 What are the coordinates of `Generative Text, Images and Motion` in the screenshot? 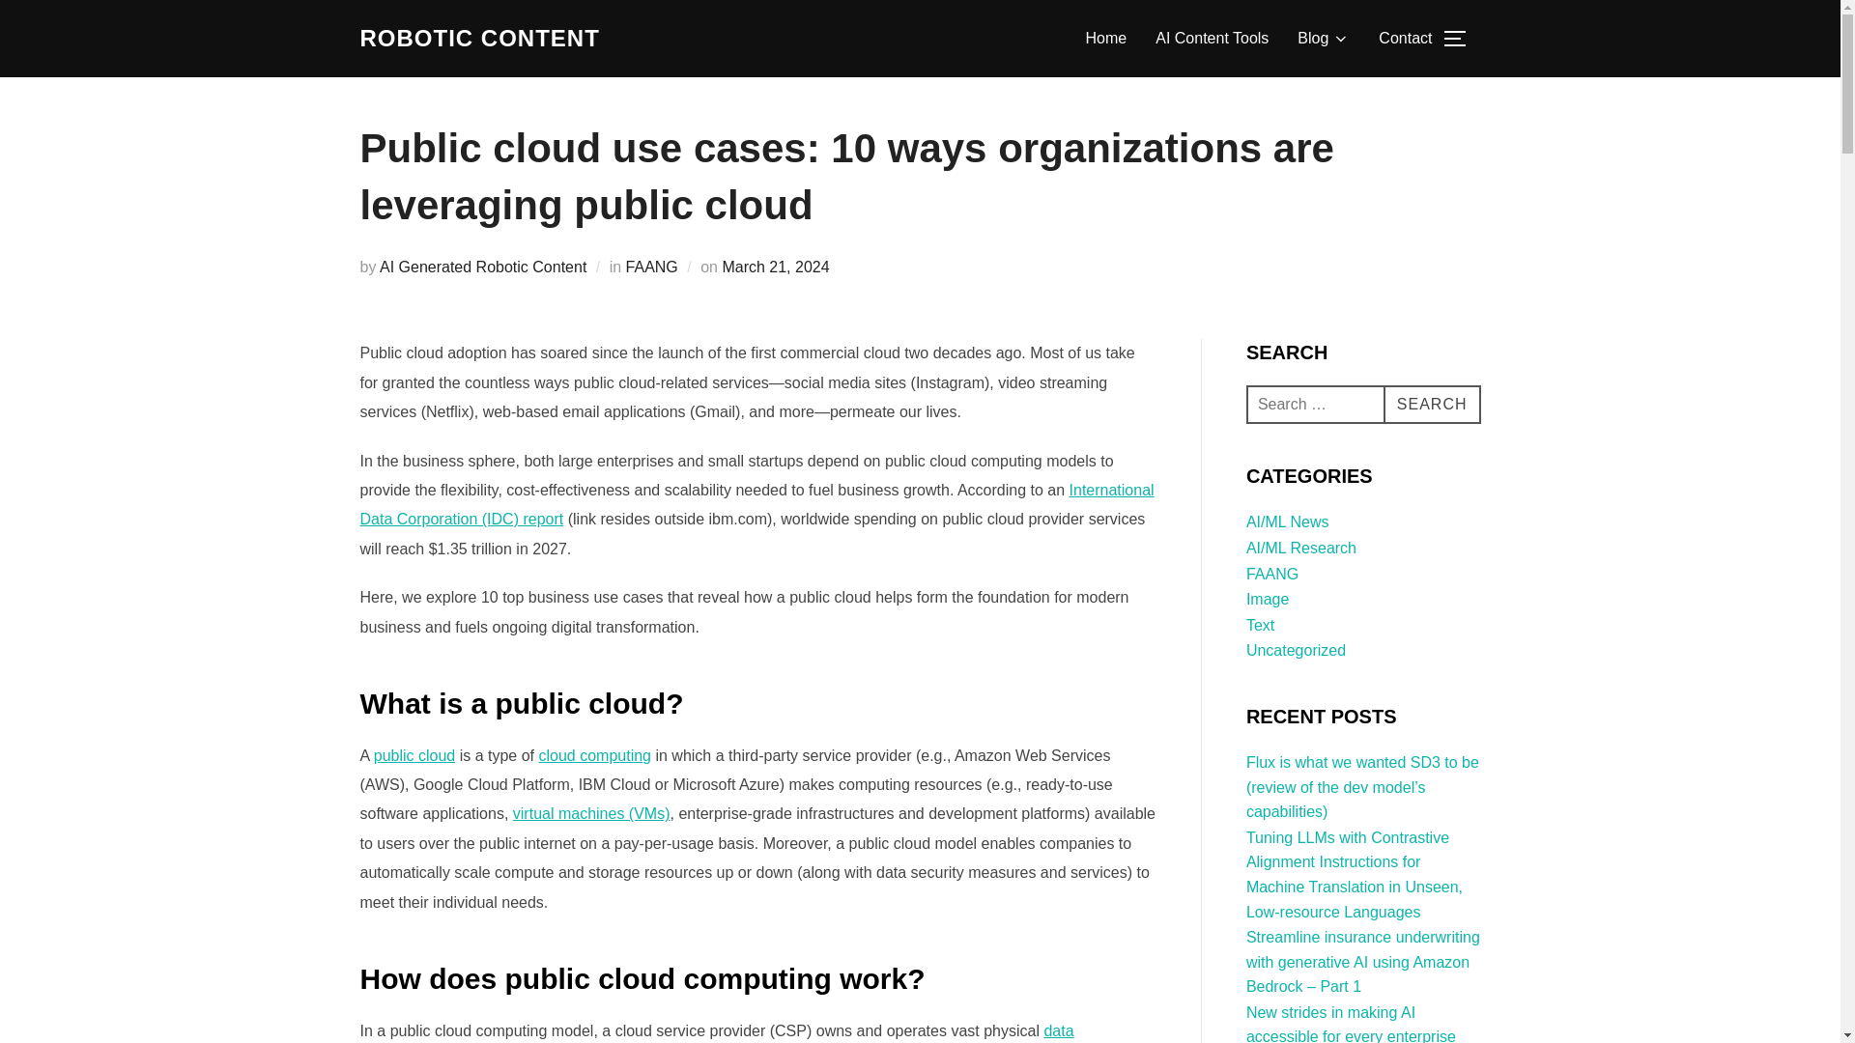 It's located at (479, 39).